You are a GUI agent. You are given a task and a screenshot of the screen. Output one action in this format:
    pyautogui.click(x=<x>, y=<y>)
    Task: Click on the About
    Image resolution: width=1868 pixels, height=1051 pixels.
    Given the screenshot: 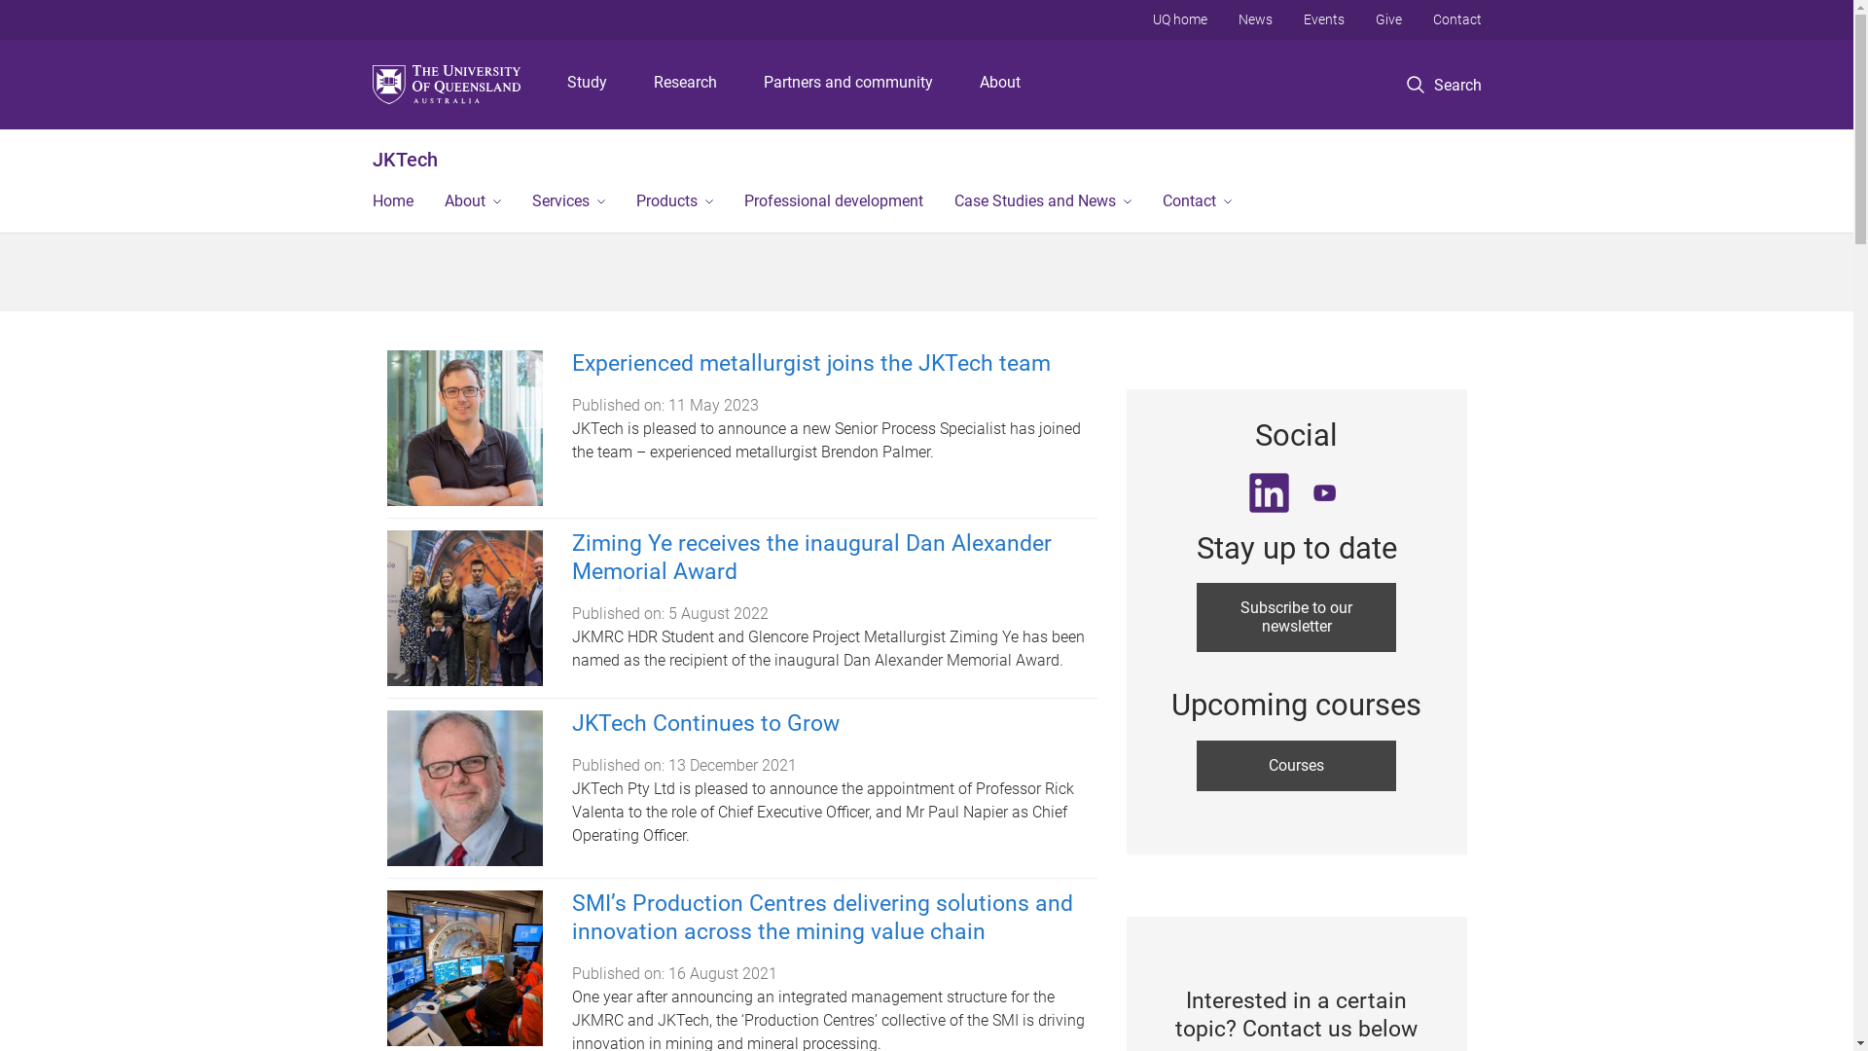 What is the action you would take?
    pyautogui.click(x=1000, y=85)
    